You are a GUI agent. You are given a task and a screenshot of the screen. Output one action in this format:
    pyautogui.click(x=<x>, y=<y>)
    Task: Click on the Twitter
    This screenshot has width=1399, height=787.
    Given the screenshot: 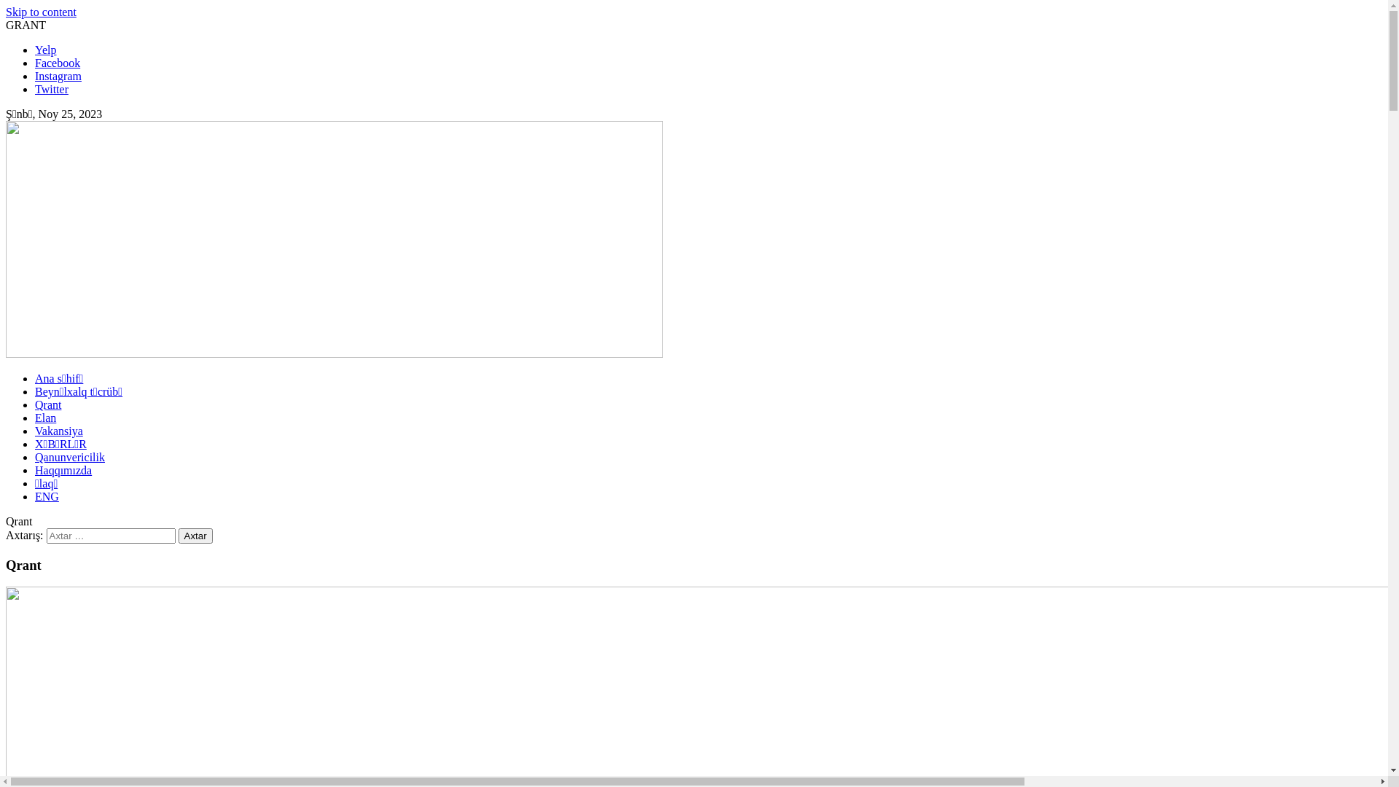 What is the action you would take?
    pyautogui.click(x=52, y=89)
    